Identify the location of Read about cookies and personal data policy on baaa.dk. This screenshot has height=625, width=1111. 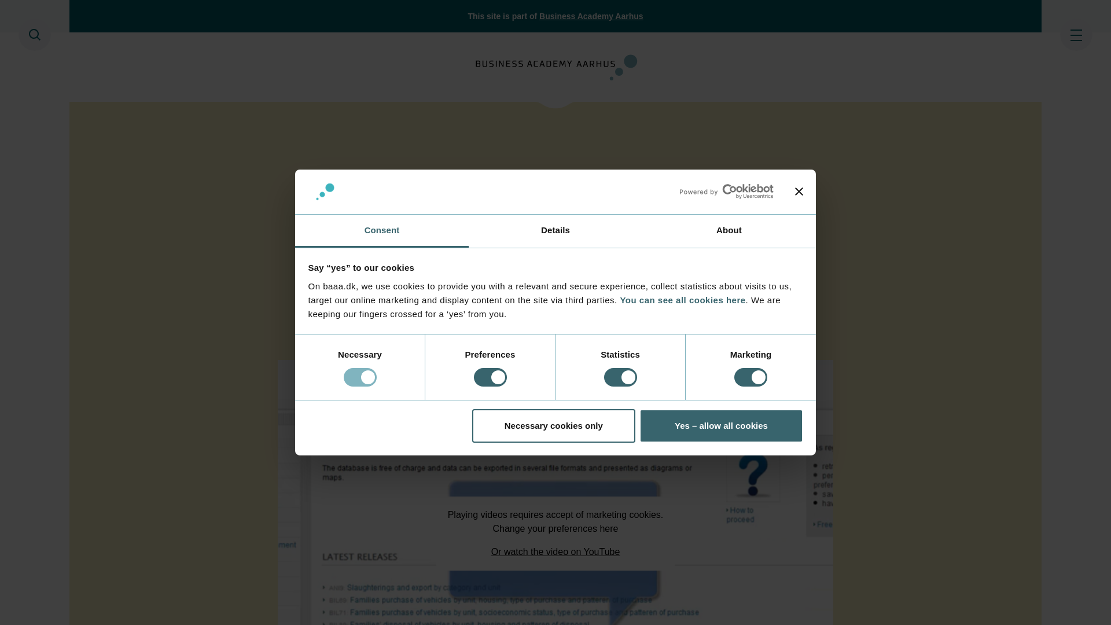
(683, 300).